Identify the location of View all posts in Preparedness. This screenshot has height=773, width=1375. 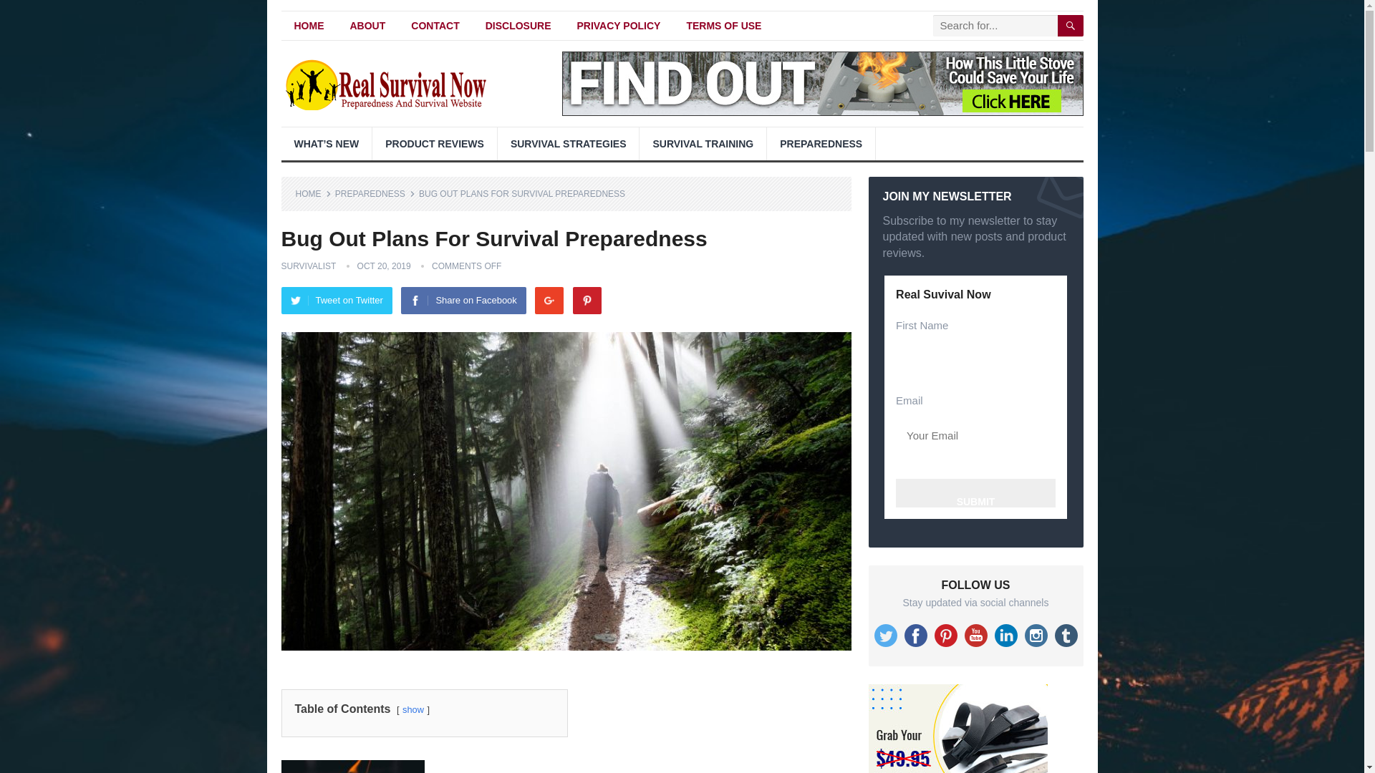
(375, 193).